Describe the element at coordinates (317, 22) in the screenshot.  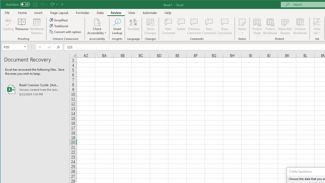
I see `Hide Ink` at that location.